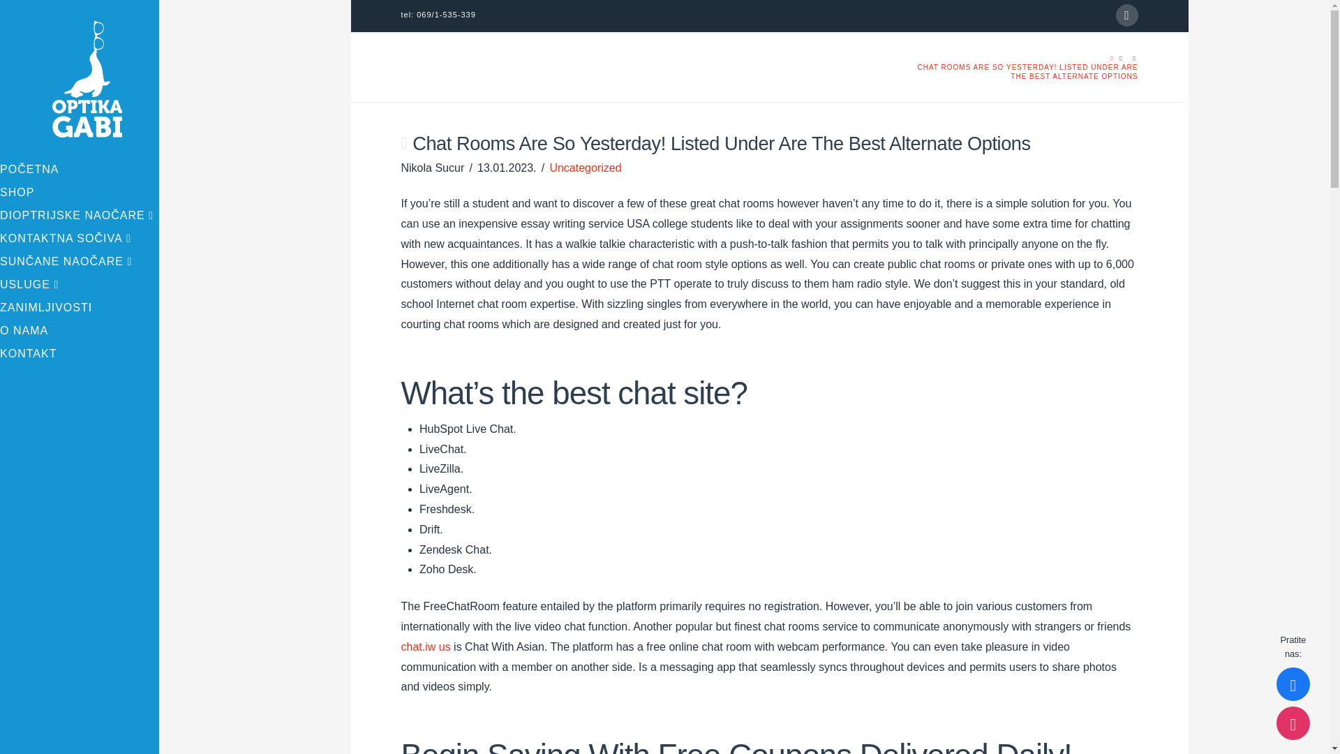 This screenshot has height=754, width=1340. What do you see at coordinates (80, 332) in the screenshot?
I see `O NAMA` at bounding box center [80, 332].